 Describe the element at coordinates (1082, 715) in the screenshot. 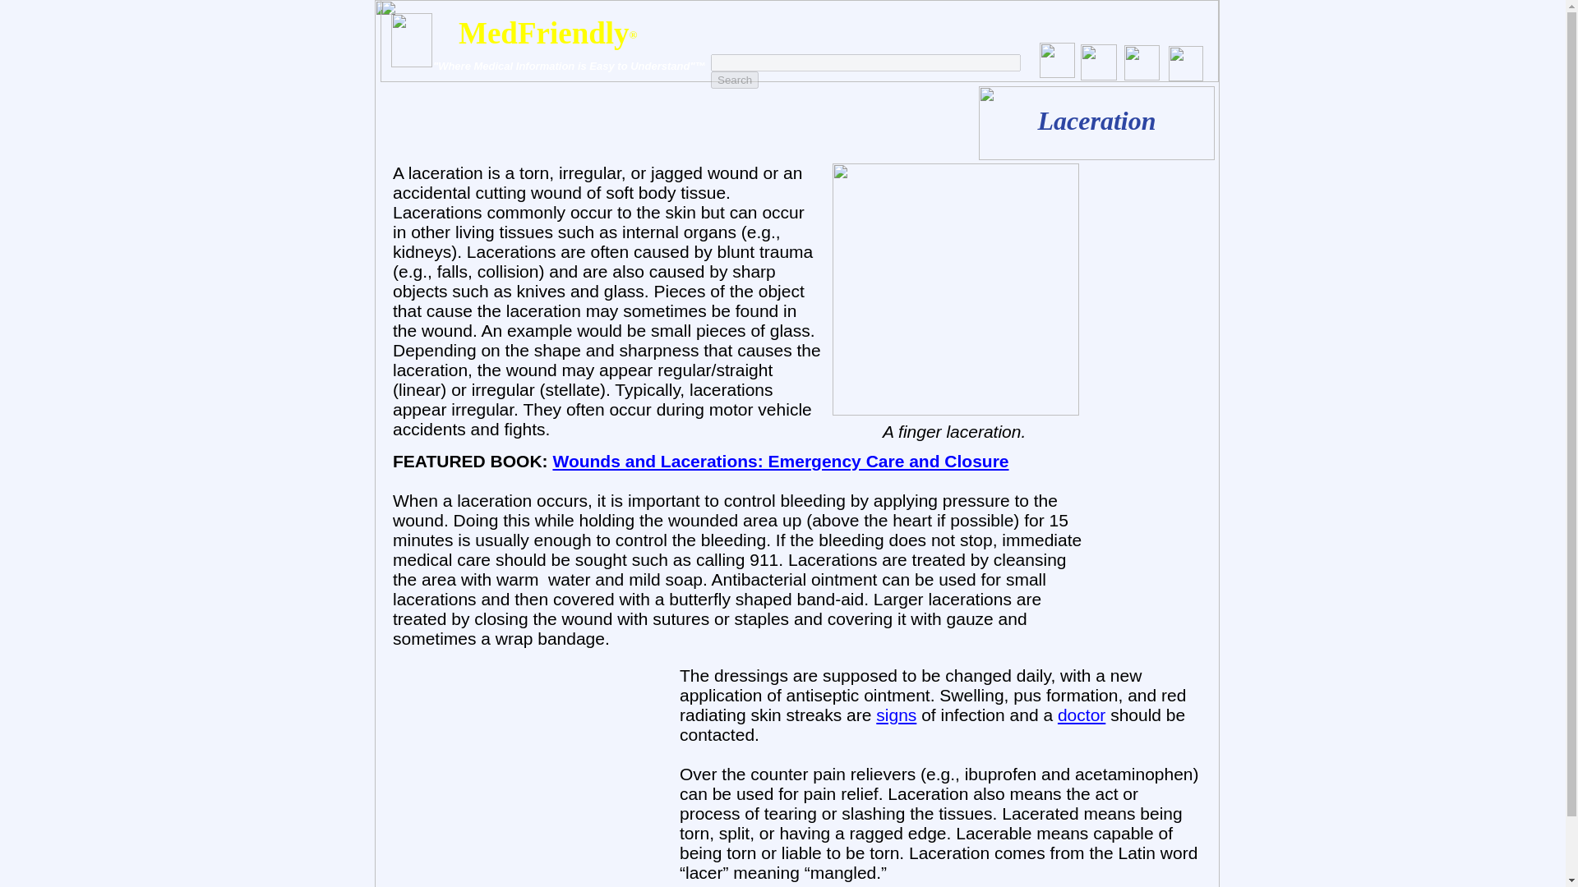

I see `doctor` at that location.